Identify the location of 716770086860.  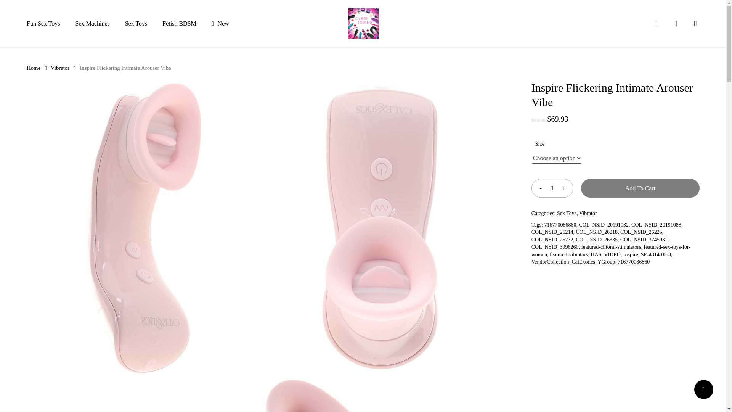
(560, 224).